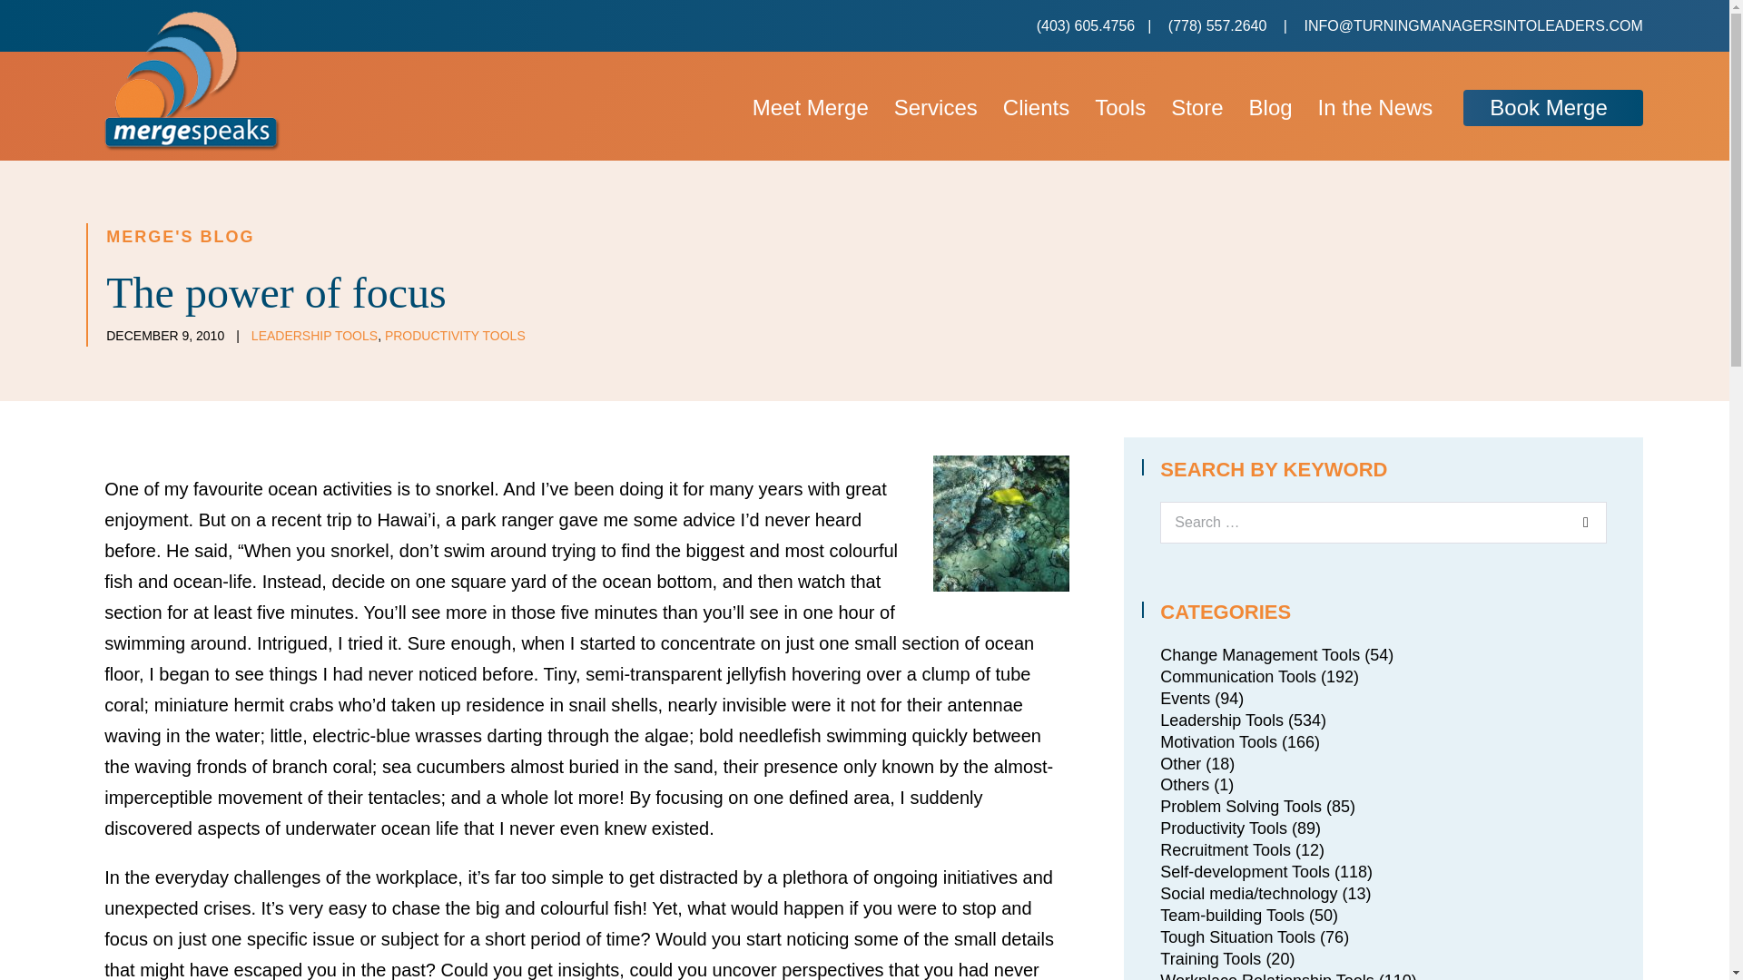 This screenshot has height=980, width=1743. Describe the element at coordinates (314, 336) in the screenshot. I see `LEADERSHIP TOOLS` at that location.